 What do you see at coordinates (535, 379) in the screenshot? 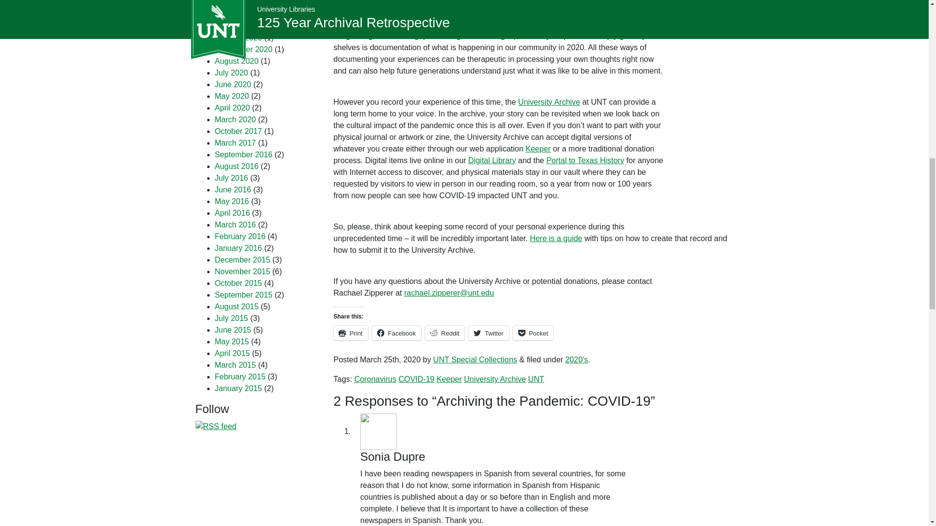
I see `UNT` at bounding box center [535, 379].